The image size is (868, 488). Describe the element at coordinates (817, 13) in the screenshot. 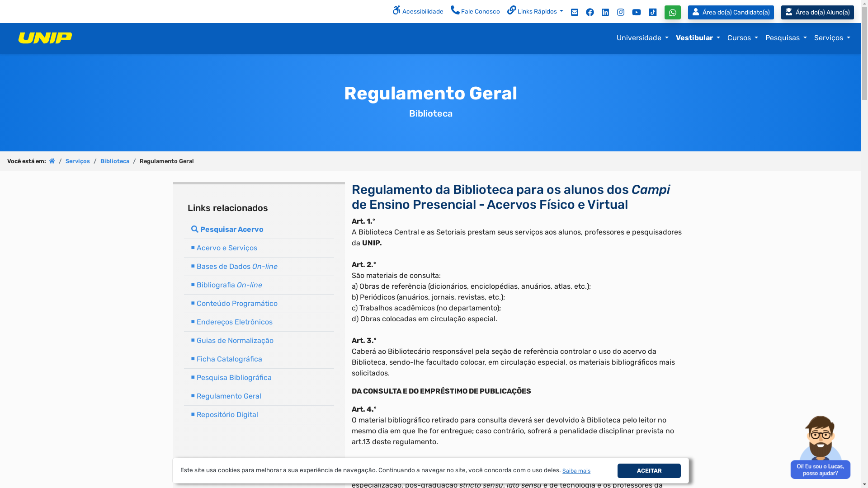

I see `Aluno(a)` at that location.